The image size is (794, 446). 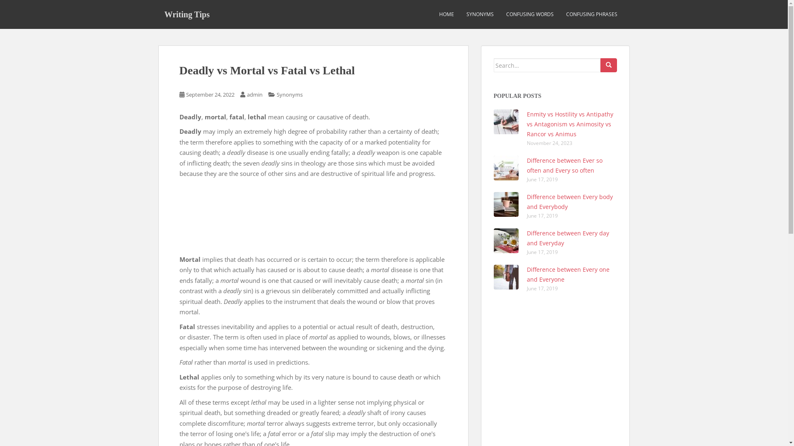 What do you see at coordinates (591, 14) in the screenshot?
I see `CONFUSING PHRASES` at bounding box center [591, 14].